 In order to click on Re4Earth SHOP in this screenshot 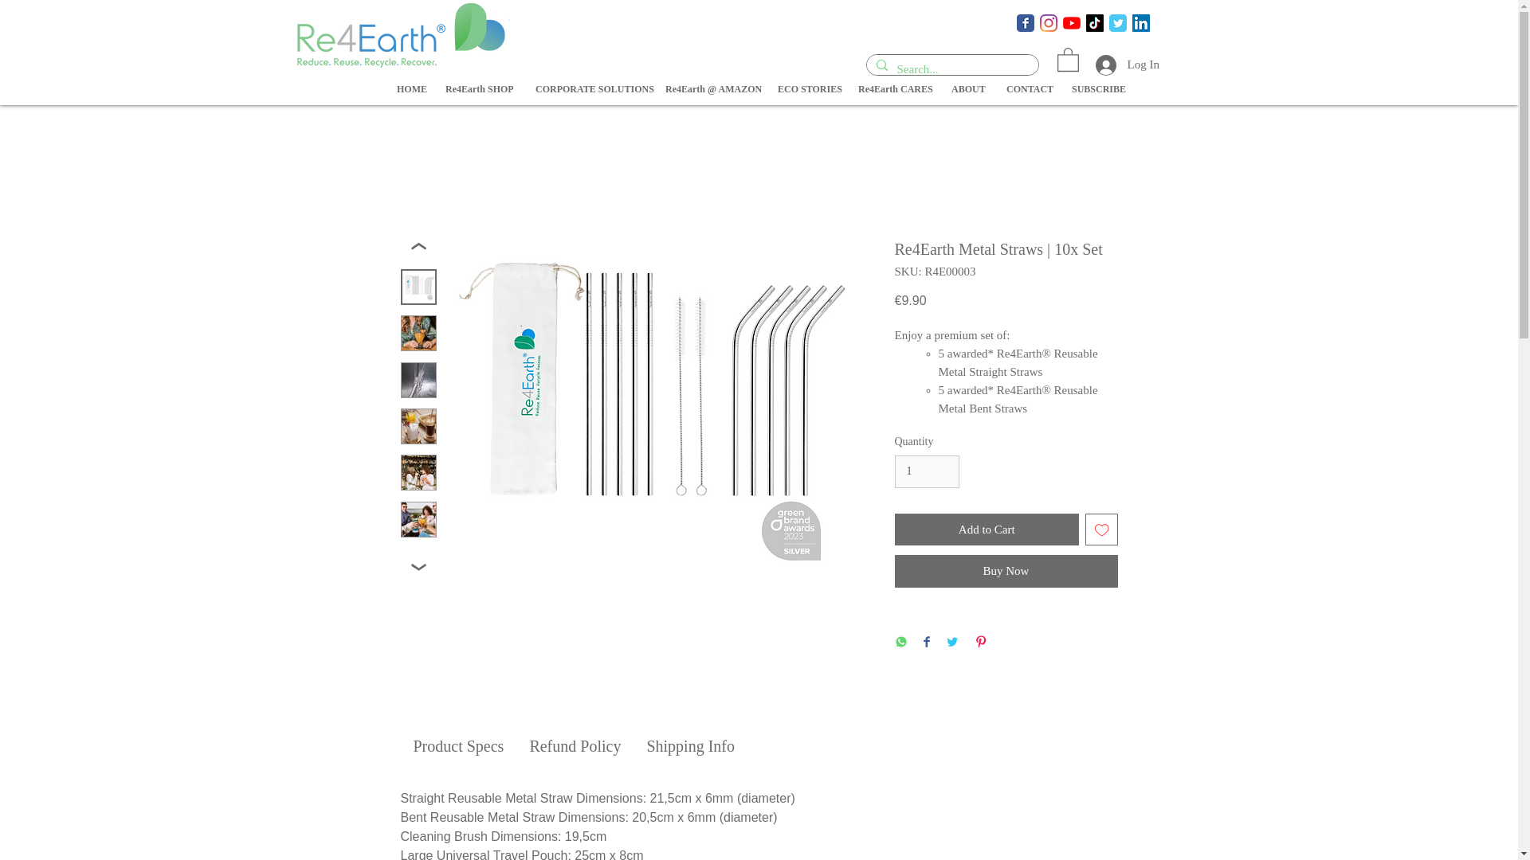, I will do `click(478, 89)`.